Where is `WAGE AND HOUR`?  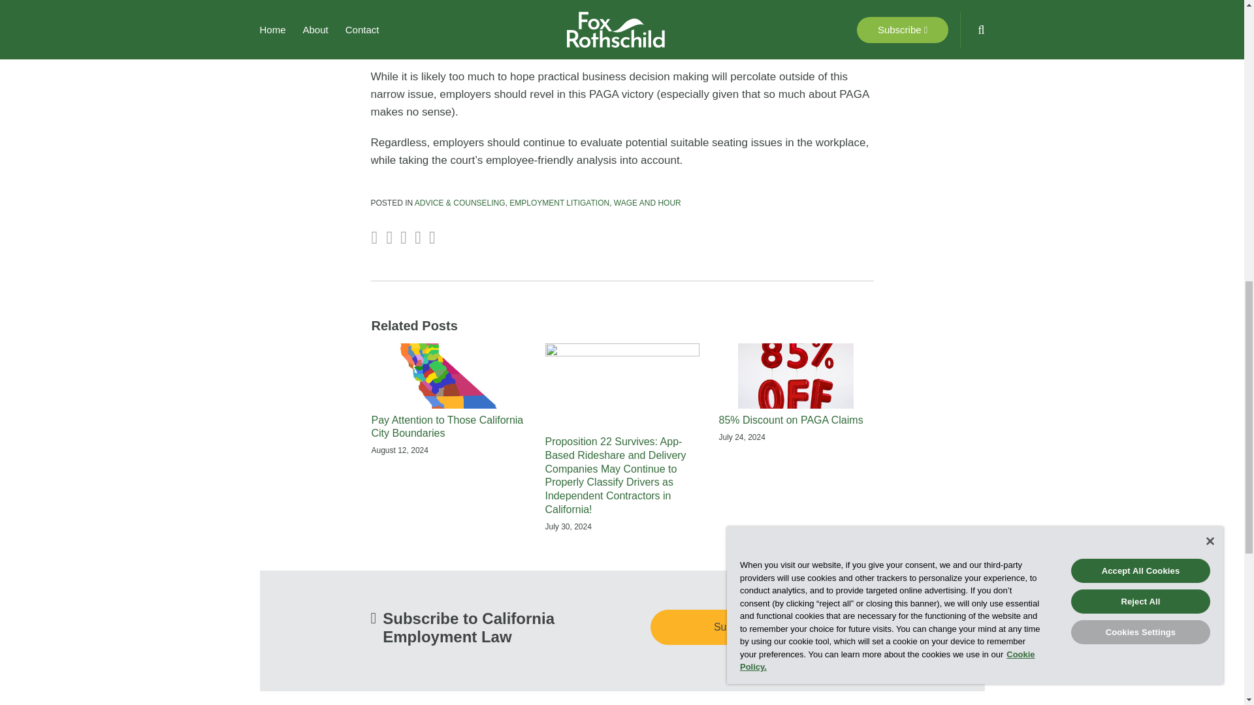 WAGE AND HOUR is located at coordinates (647, 202).